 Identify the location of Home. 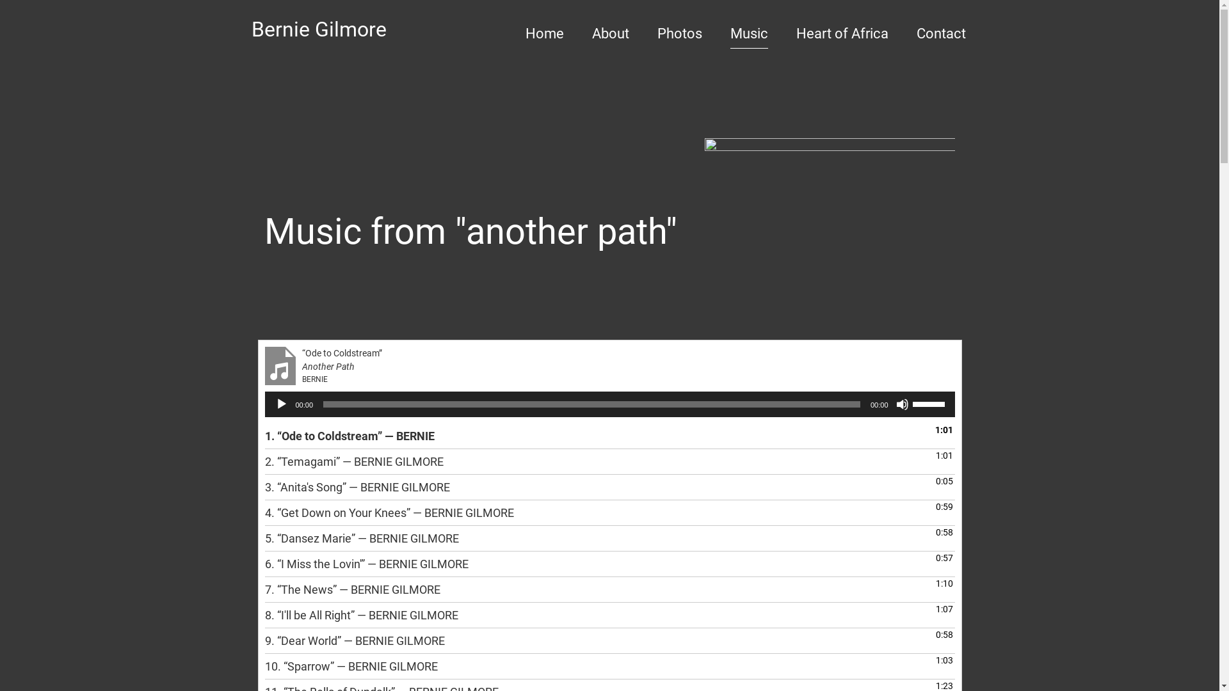
(545, 34).